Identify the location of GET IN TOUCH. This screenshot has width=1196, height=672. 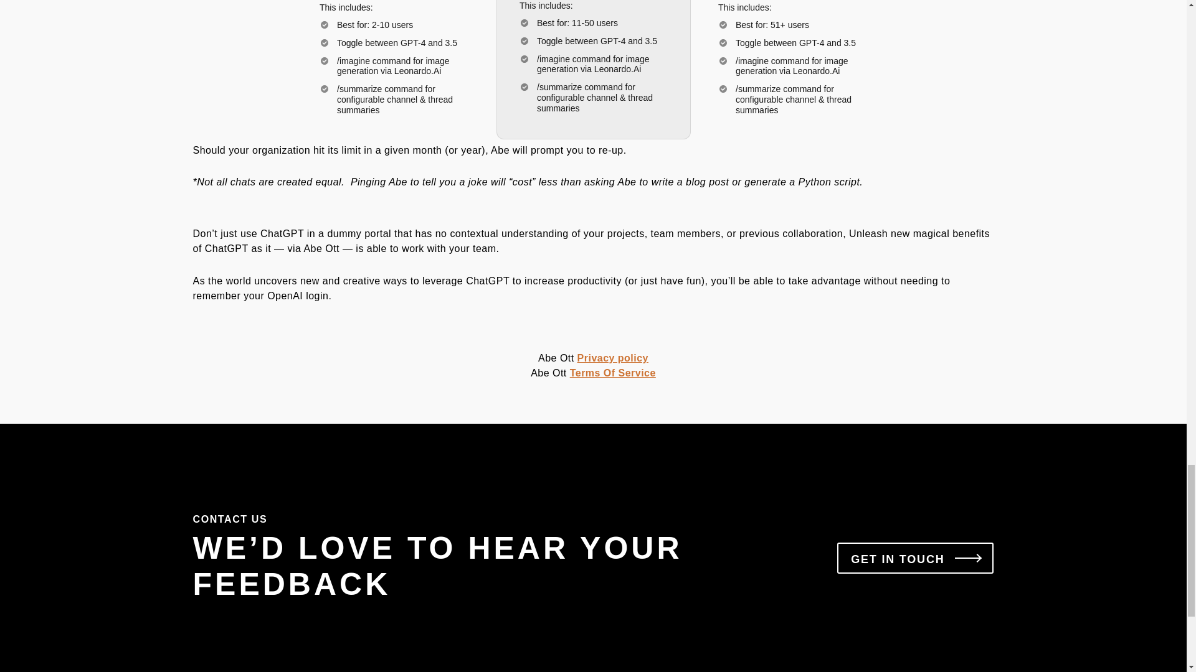
(916, 558).